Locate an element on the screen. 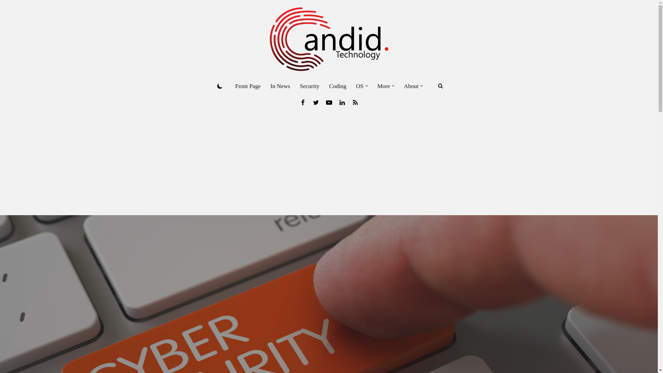  Facebook is located at coordinates (302, 102).